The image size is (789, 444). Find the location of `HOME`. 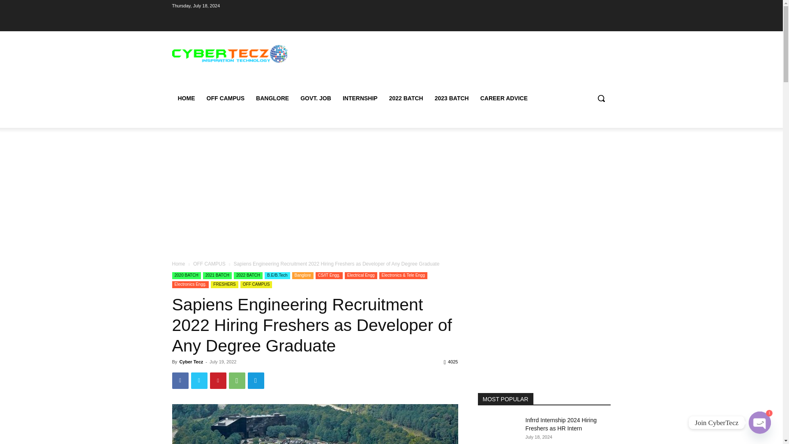

HOME is located at coordinates (186, 98).